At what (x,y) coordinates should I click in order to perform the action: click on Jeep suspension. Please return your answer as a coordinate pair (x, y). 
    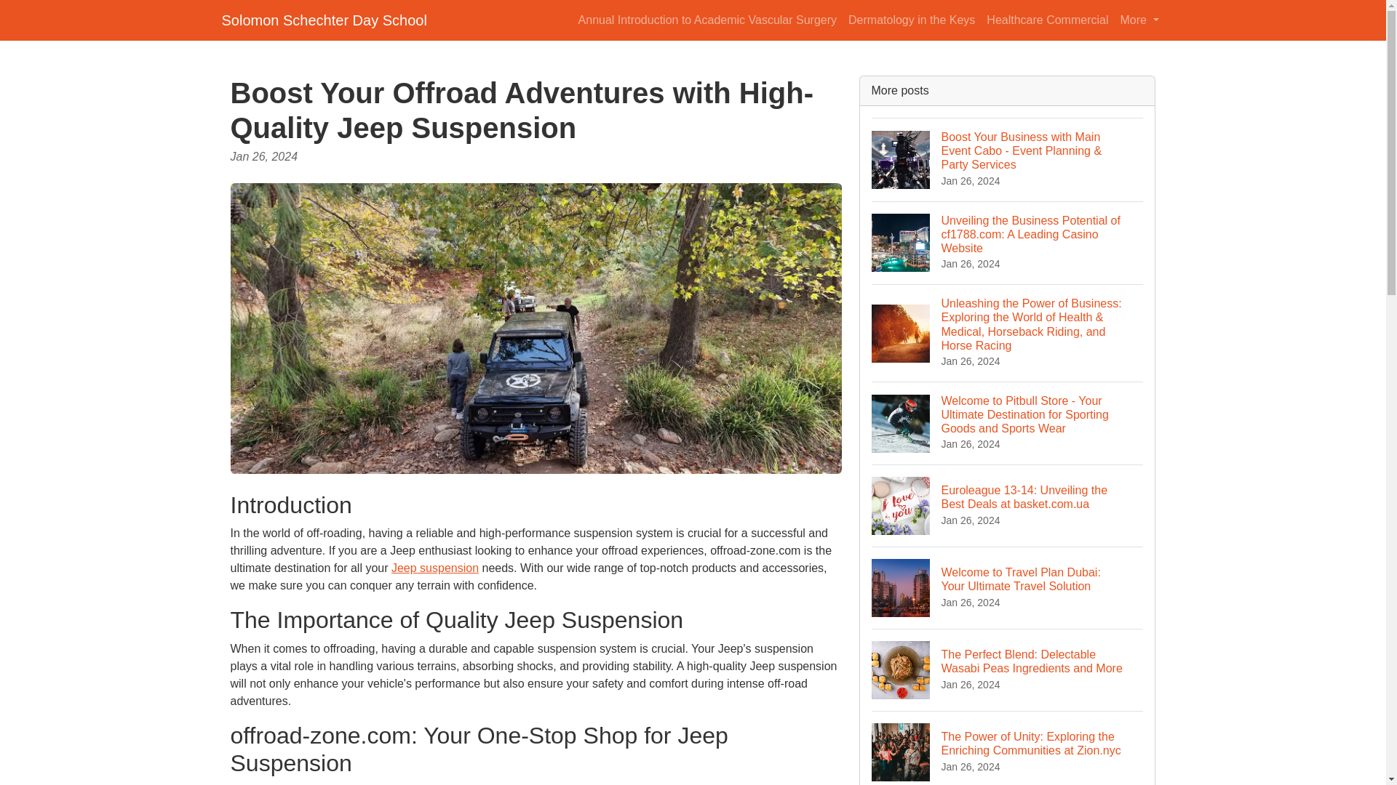
    Looking at the image, I should click on (435, 568).